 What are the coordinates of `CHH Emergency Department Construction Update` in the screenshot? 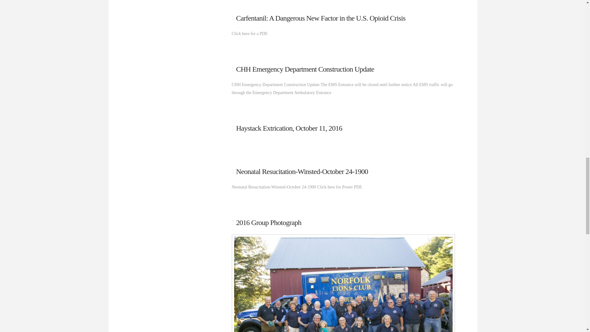 It's located at (305, 69).